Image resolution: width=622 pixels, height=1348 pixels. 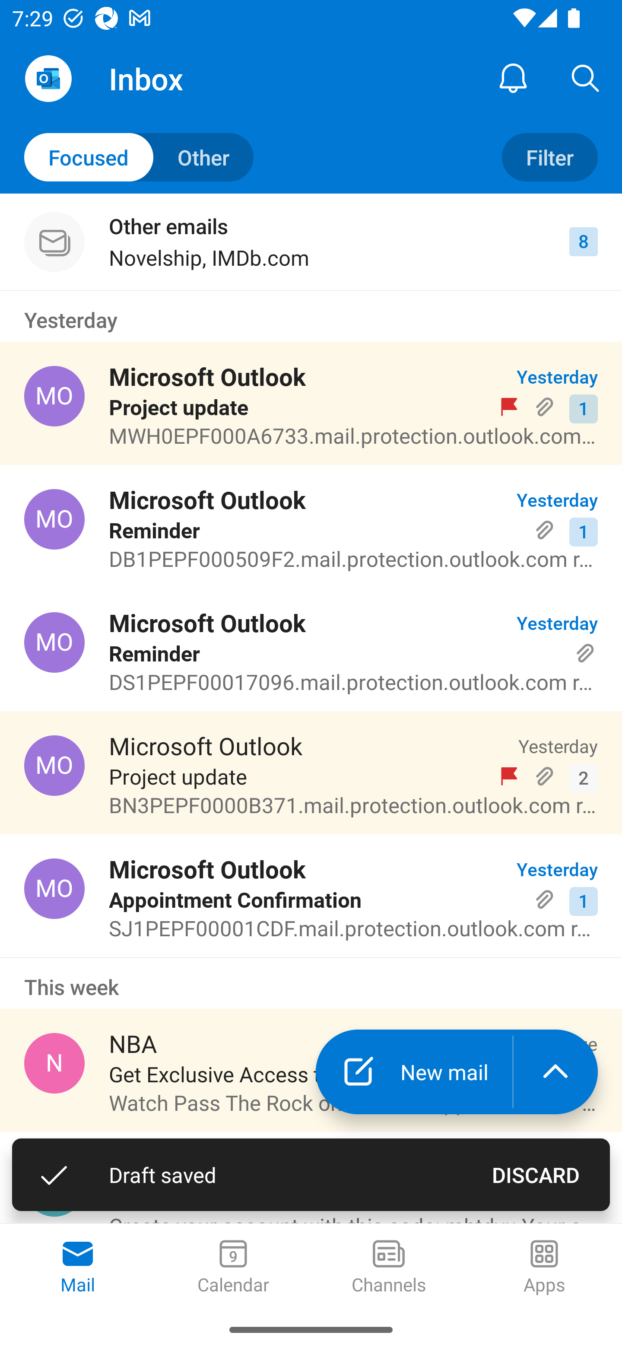 I want to click on Filter, so click(x=549, y=157).